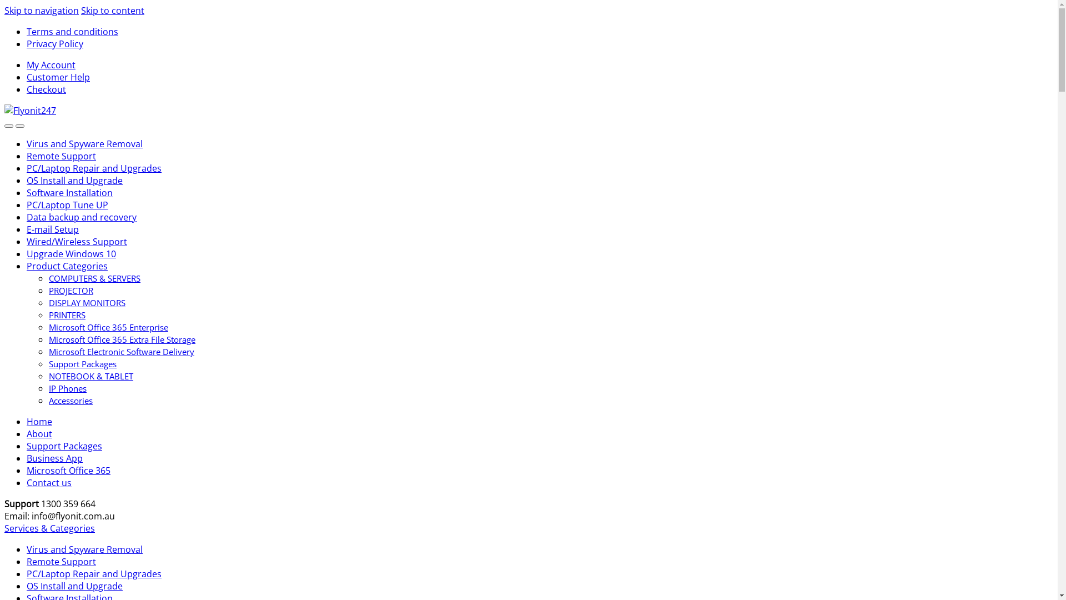 Image resolution: width=1066 pixels, height=600 pixels. I want to click on Privacy Policy, so click(55, 44).